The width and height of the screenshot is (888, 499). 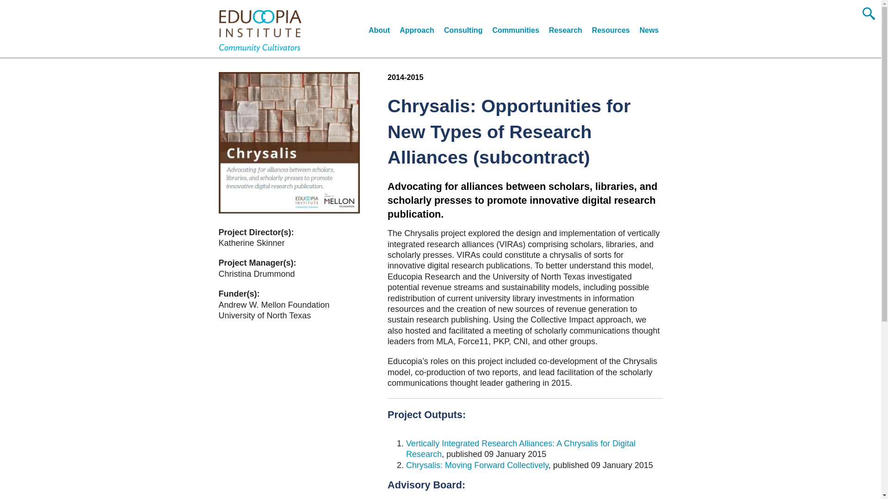 I want to click on Research, so click(x=565, y=31).